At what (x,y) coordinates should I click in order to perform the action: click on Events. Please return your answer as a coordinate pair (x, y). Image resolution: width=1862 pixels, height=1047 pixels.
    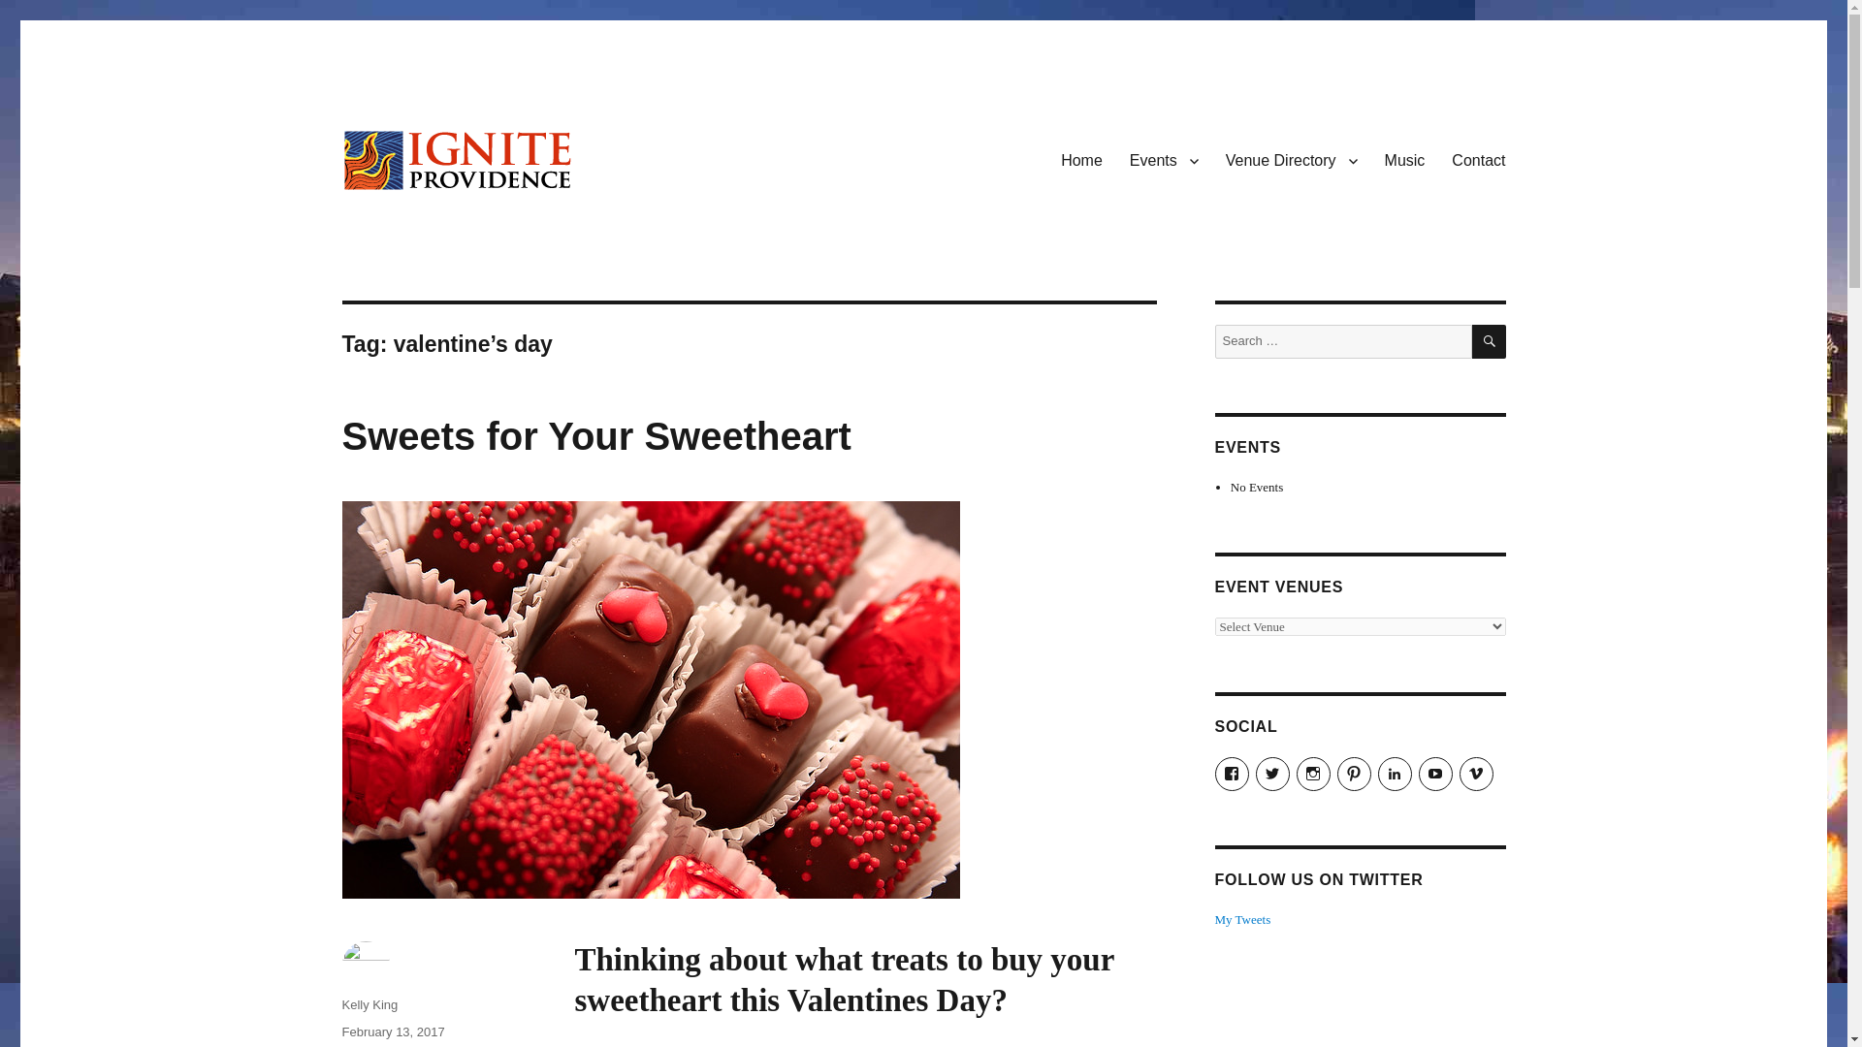
    Looking at the image, I should click on (1164, 159).